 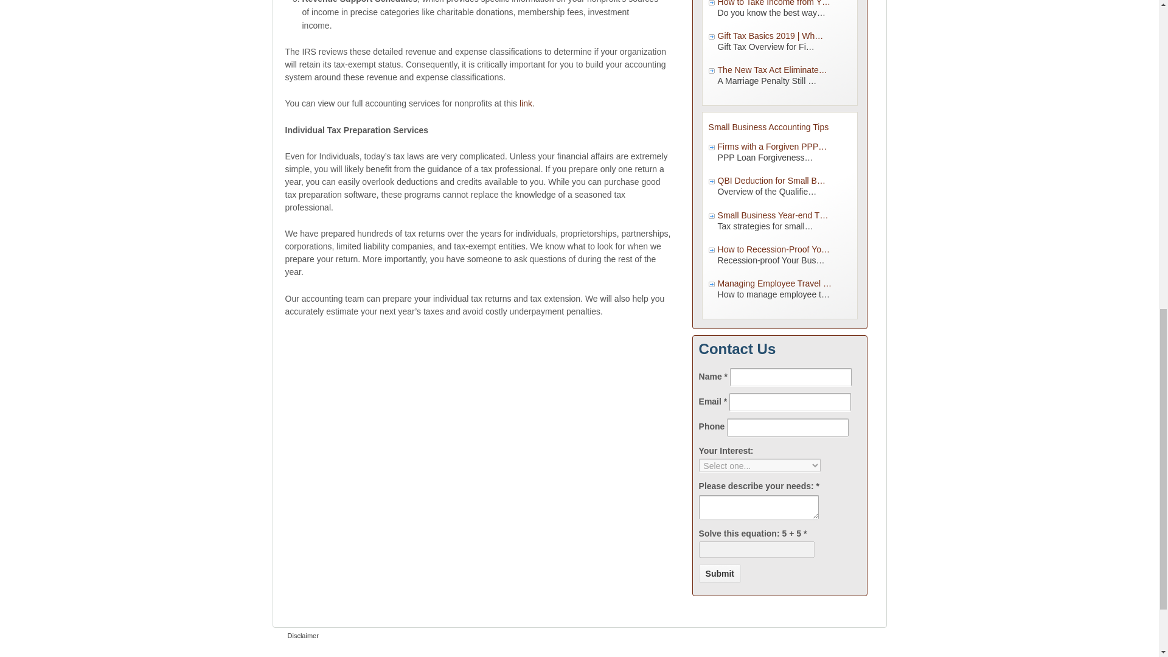 What do you see at coordinates (526, 103) in the screenshot?
I see `link` at bounding box center [526, 103].